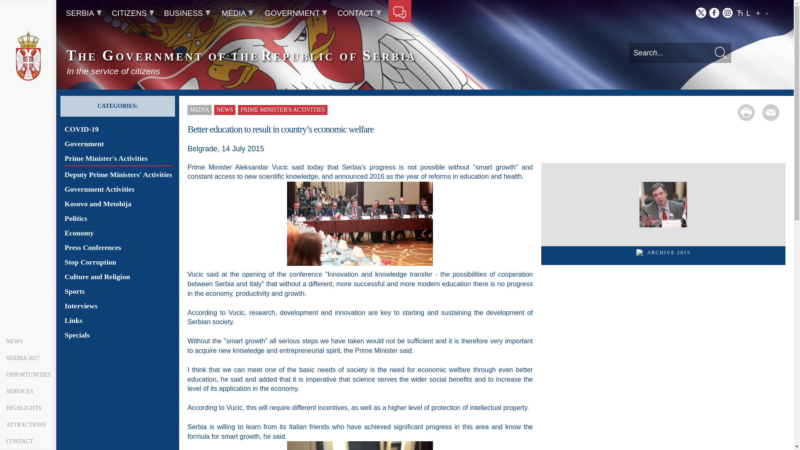  What do you see at coordinates (83, 13) in the screenshot?
I see `SERBIA` at bounding box center [83, 13].